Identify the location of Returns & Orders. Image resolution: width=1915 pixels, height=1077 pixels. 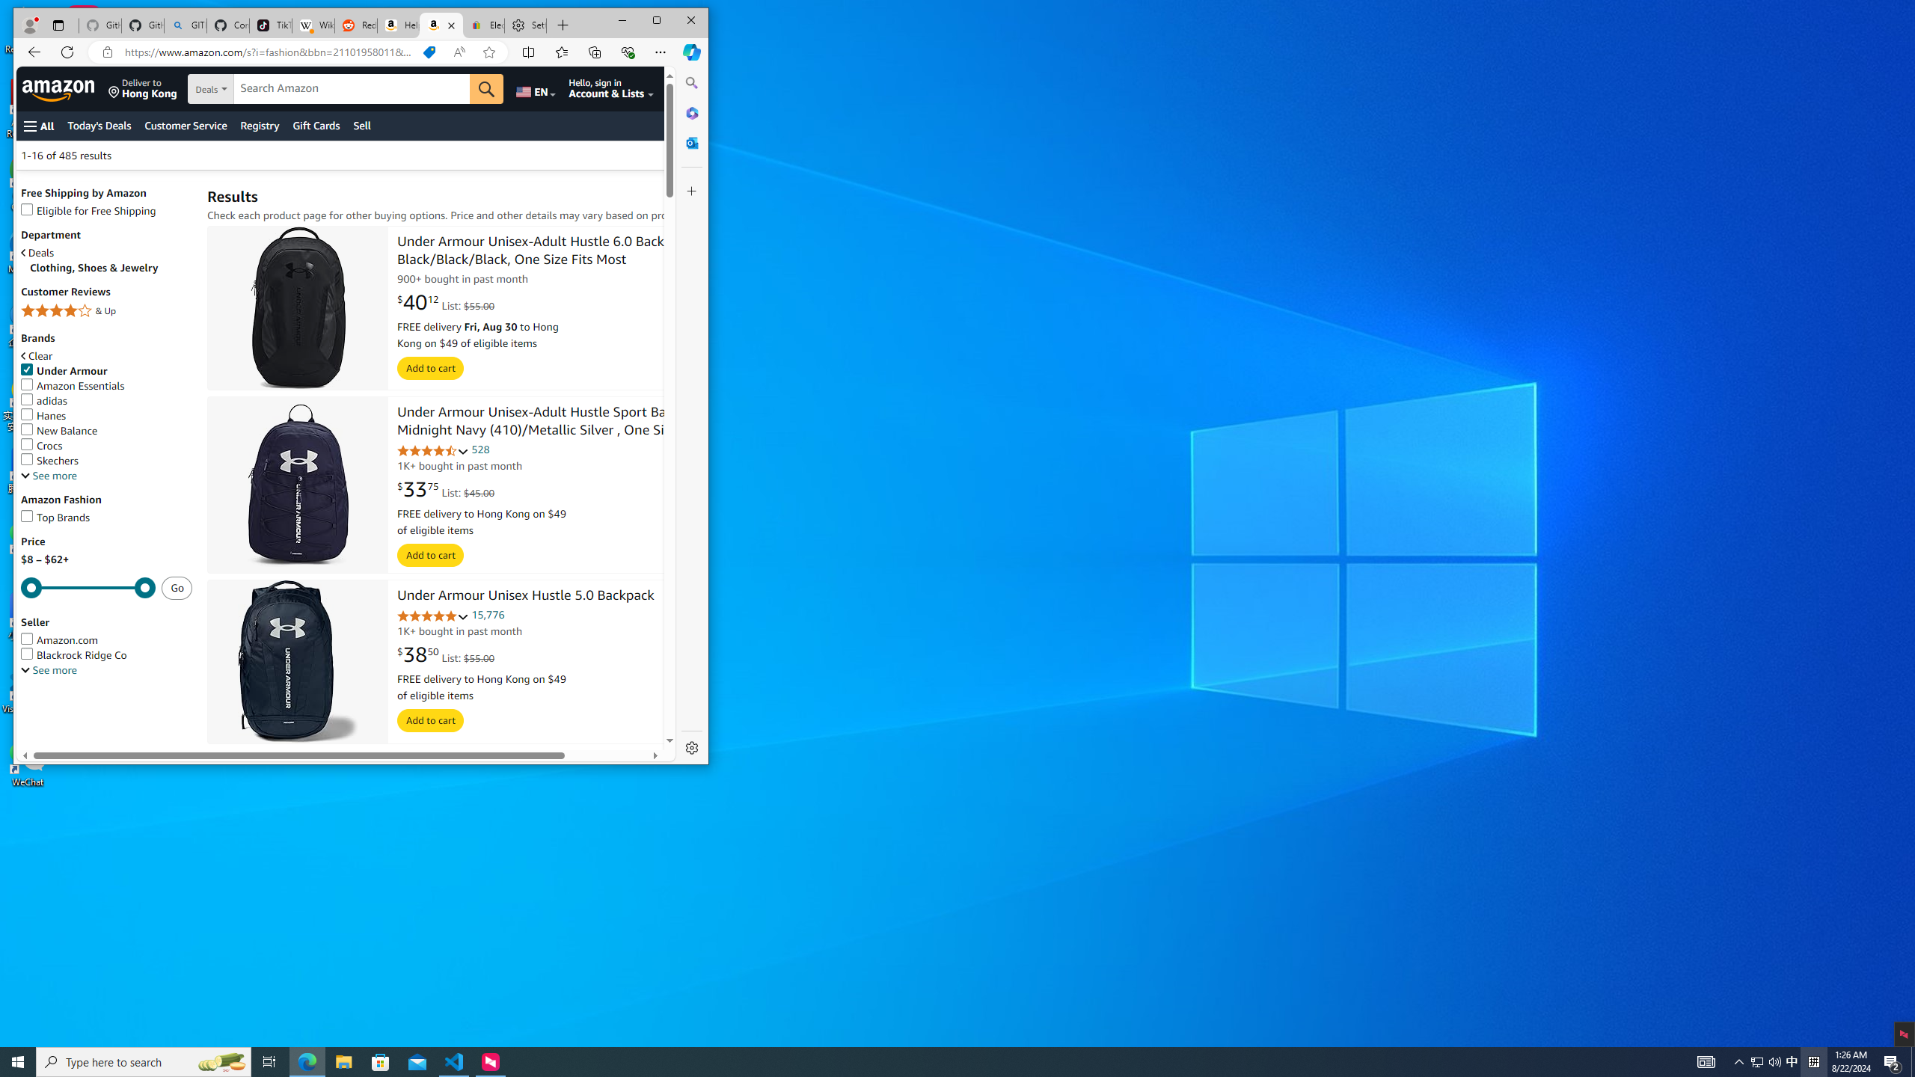
(690, 88).